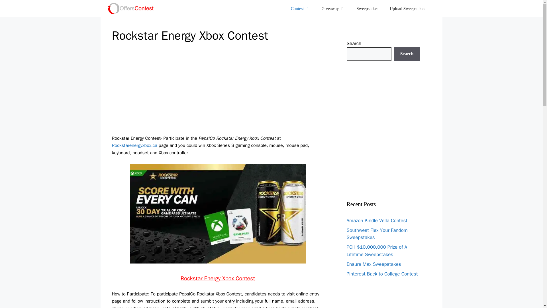  What do you see at coordinates (373, 264) in the screenshot?
I see `Ensure Max Sweepstakes` at bounding box center [373, 264].